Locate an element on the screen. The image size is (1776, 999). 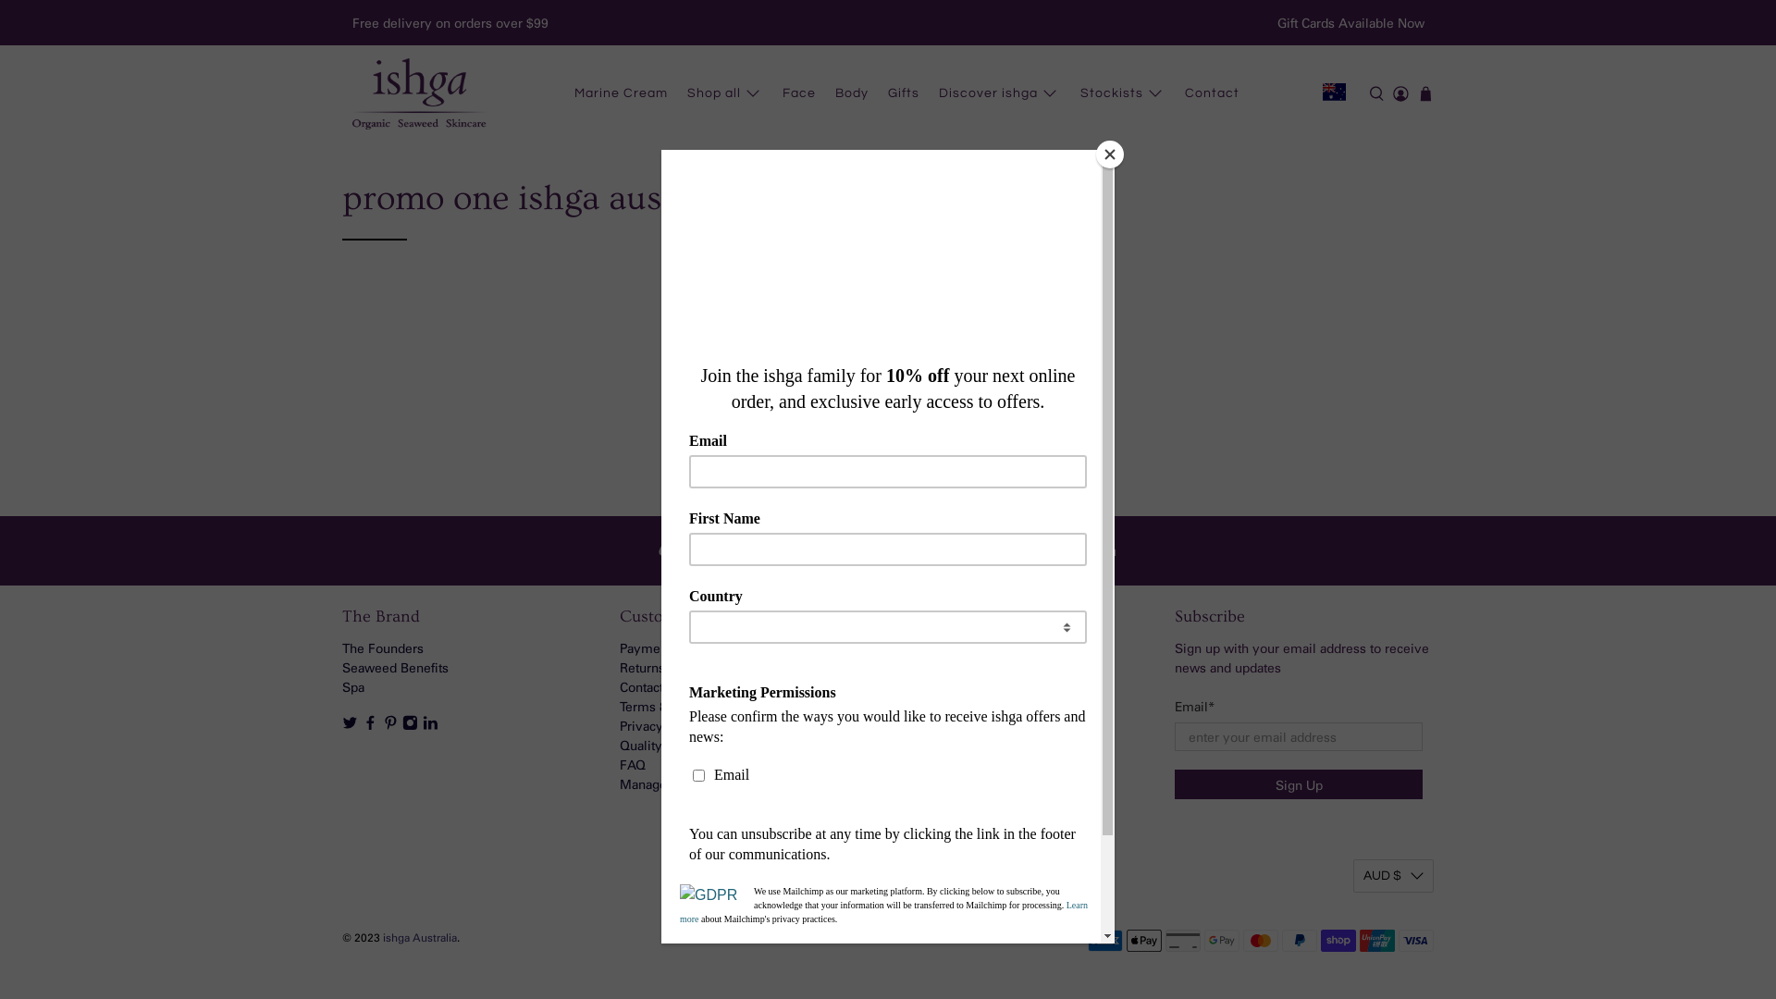
SEK is located at coordinates (1393, 108).